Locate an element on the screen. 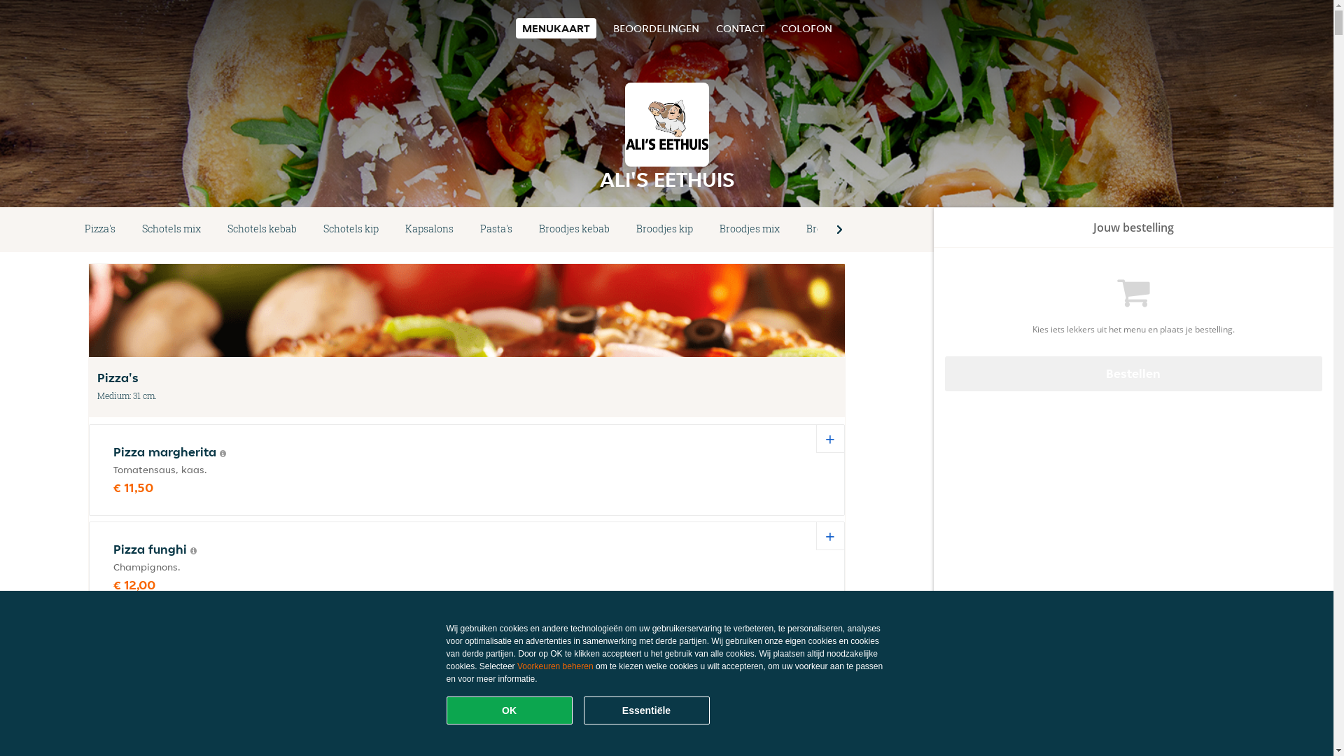 Image resolution: width=1344 pixels, height=756 pixels. Schotels kip is located at coordinates (351, 230).